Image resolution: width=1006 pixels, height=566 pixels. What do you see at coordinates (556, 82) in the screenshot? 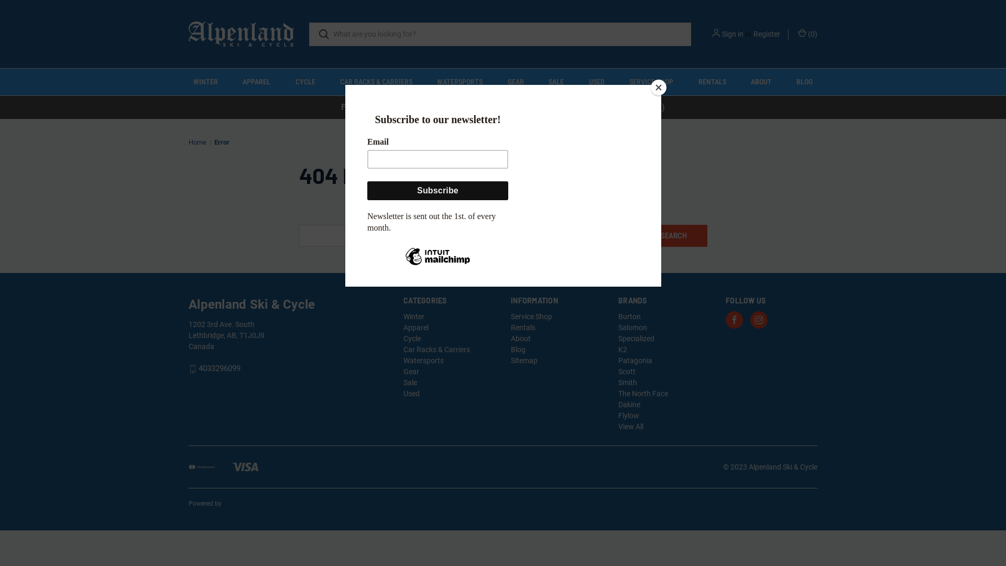
I see `SALE` at bounding box center [556, 82].